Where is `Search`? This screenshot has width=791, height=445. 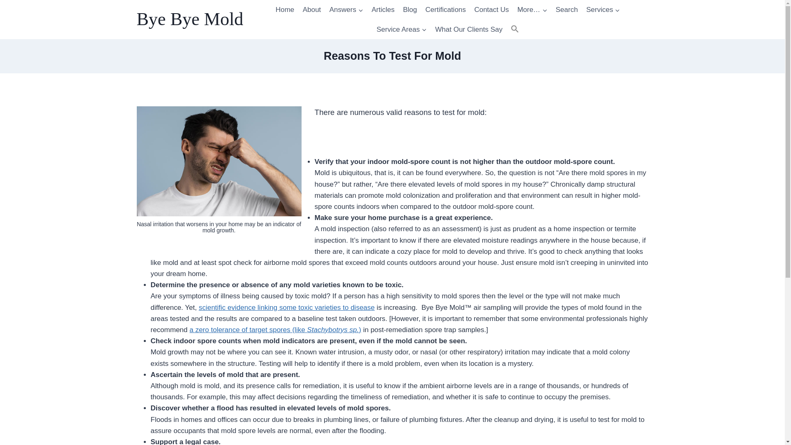 Search is located at coordinates (567, 10).